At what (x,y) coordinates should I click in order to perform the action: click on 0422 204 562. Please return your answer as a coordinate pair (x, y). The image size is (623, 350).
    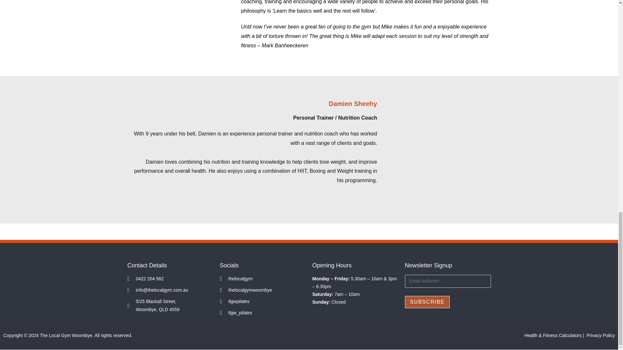
    Looking at the image, I should click on (170, 279).